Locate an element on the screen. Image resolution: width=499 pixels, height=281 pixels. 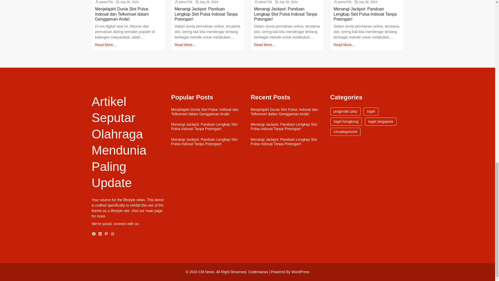
Instagram is located at coordinates (112, 234).